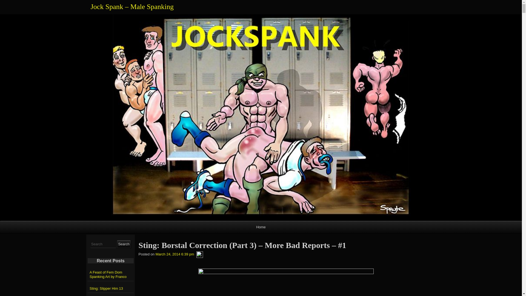 The width and height of the screenshot is (526, 296). What do you see at coordinates (175, 254) in the screenshot?
I see `archives daily March 24, 2014 6:39 pm` at bounding box center [175, 254].